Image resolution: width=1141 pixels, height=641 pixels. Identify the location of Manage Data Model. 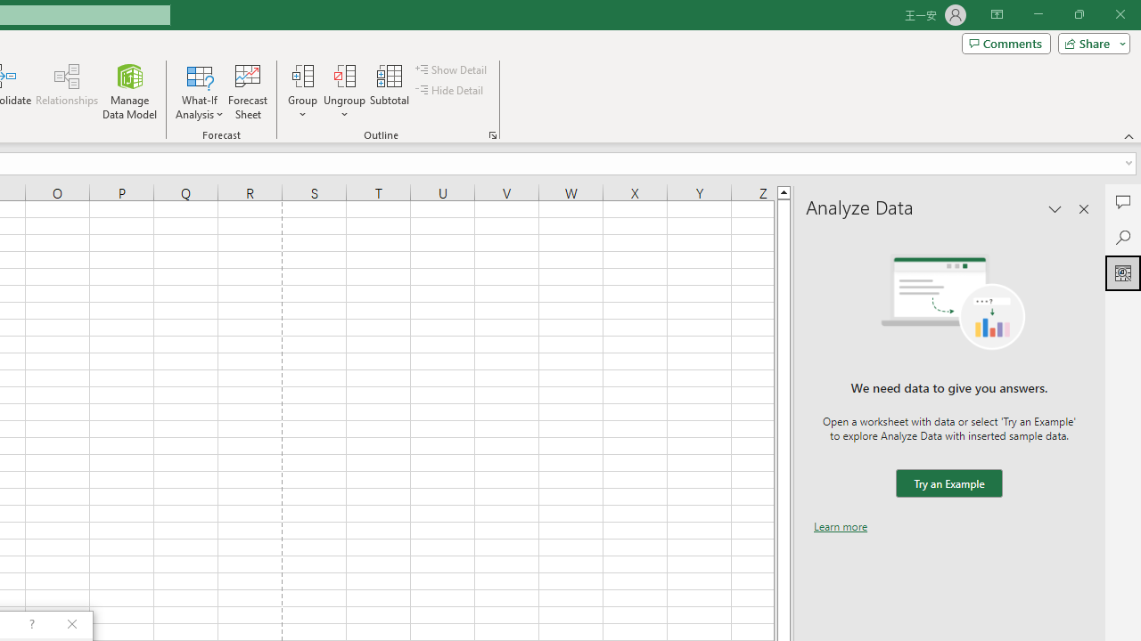
(130, 91).